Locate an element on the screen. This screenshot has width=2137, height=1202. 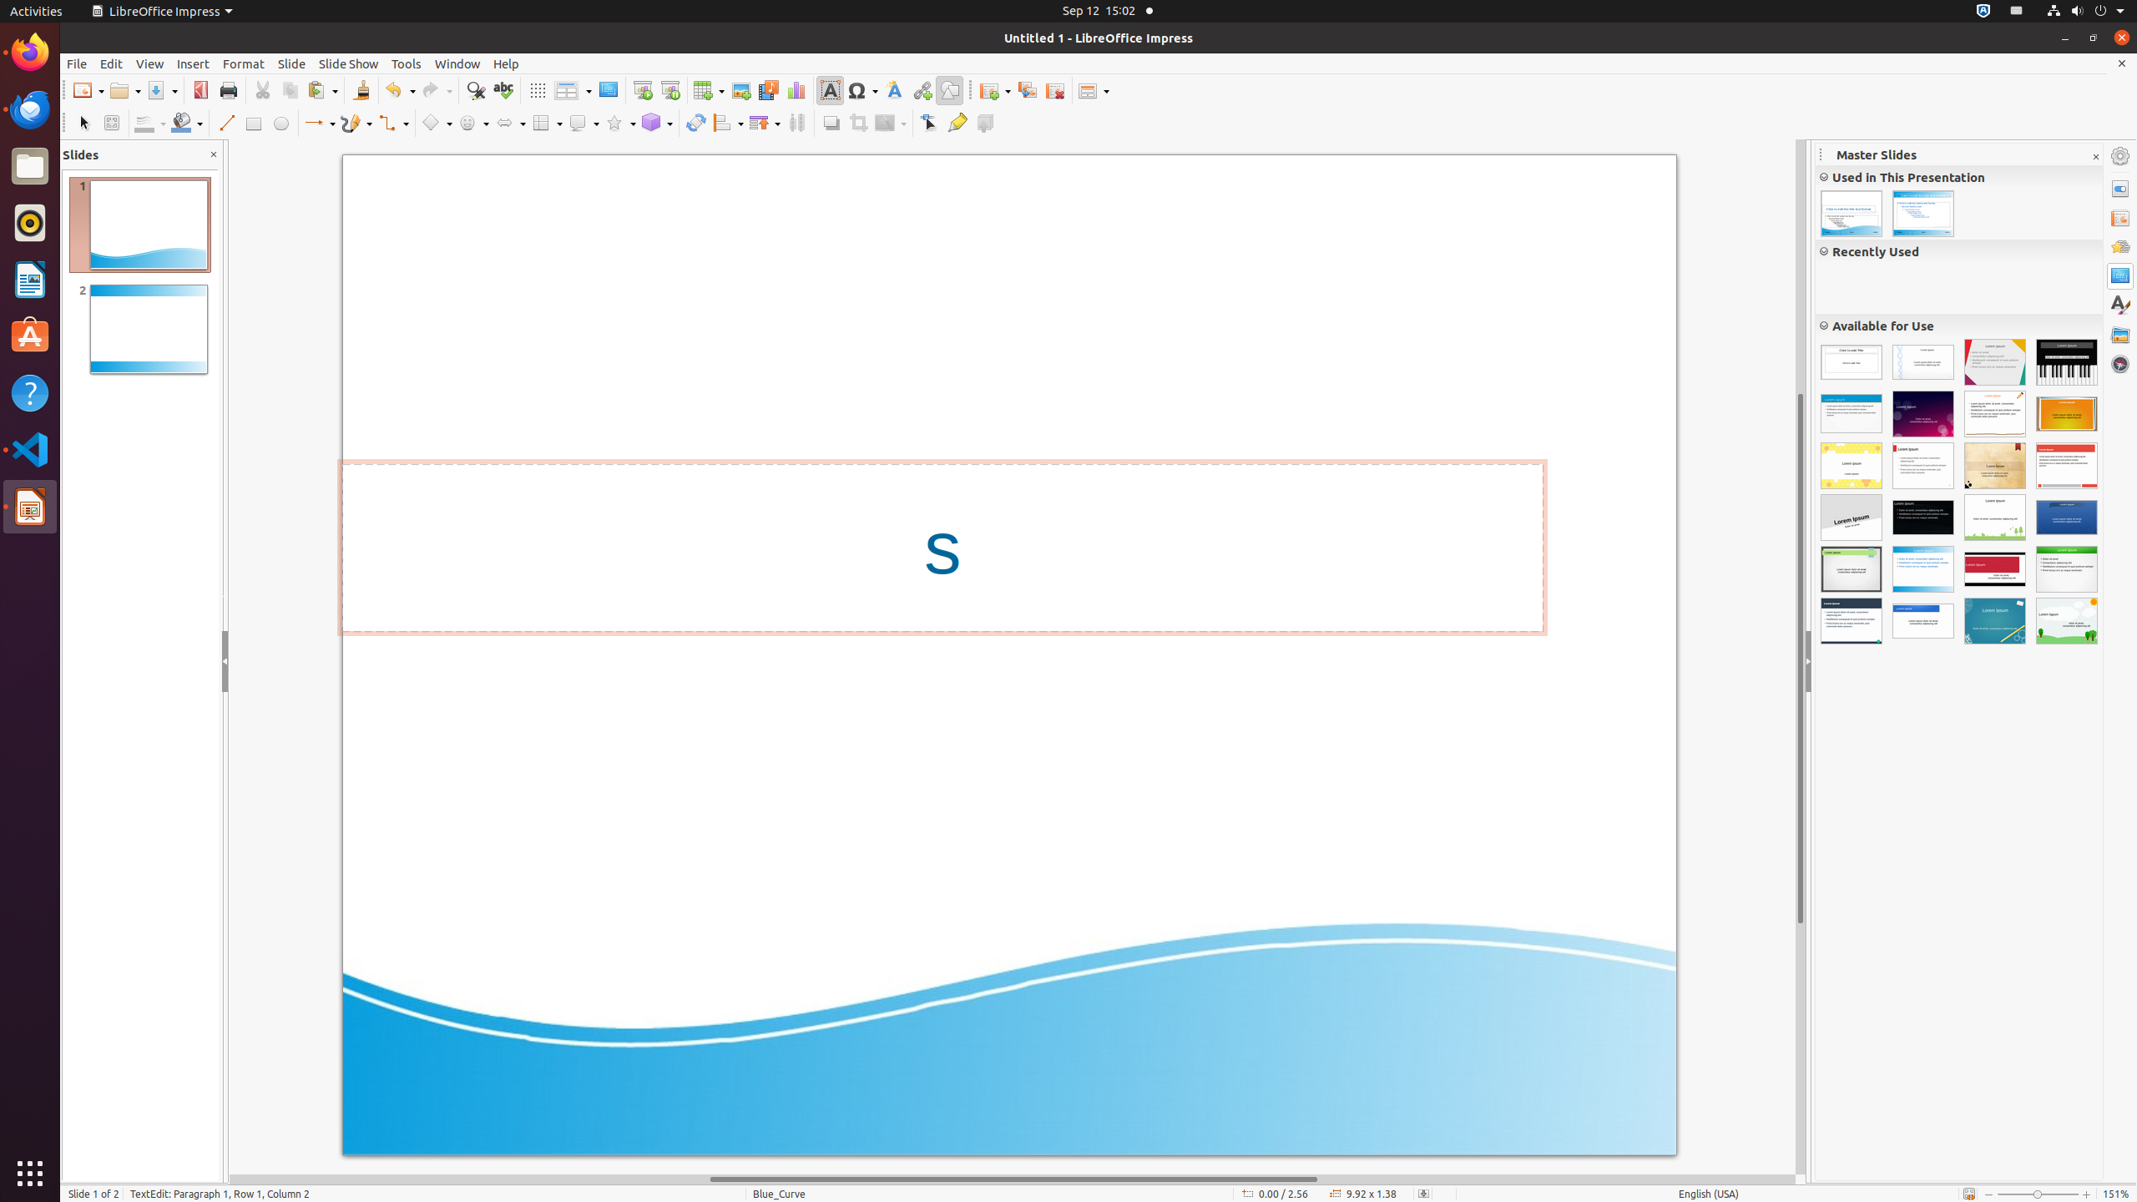
Bright Blue is located at coordinates (1923, 621).